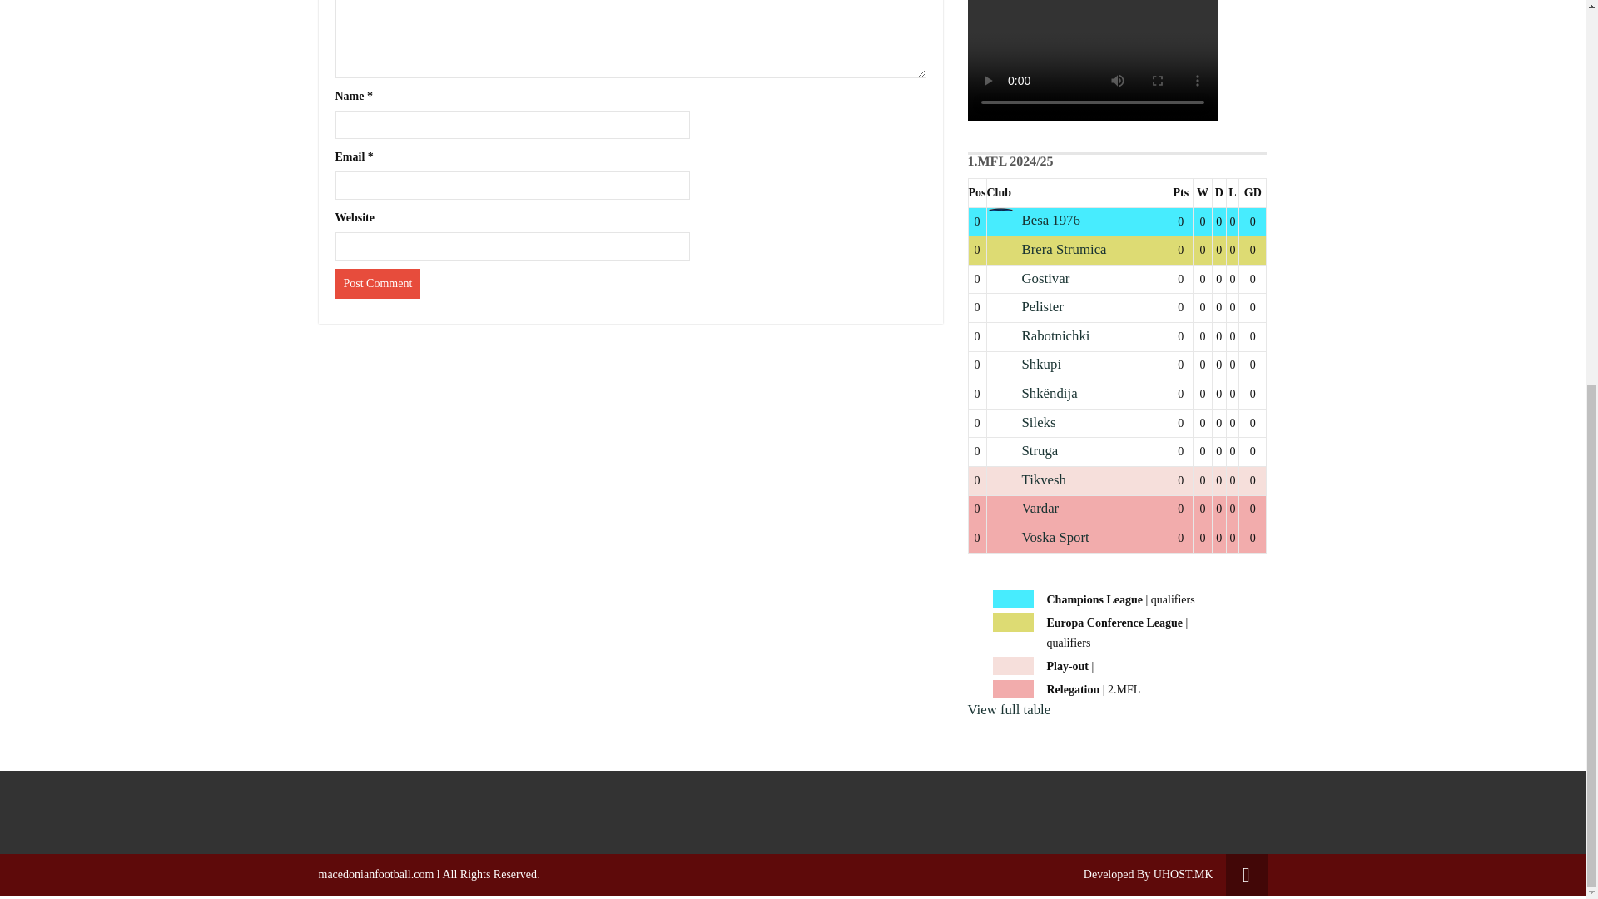  What do you see at coordinates (376, 283) in the screenshot?
I see `Post Comment` at bounding box center [376, 283].